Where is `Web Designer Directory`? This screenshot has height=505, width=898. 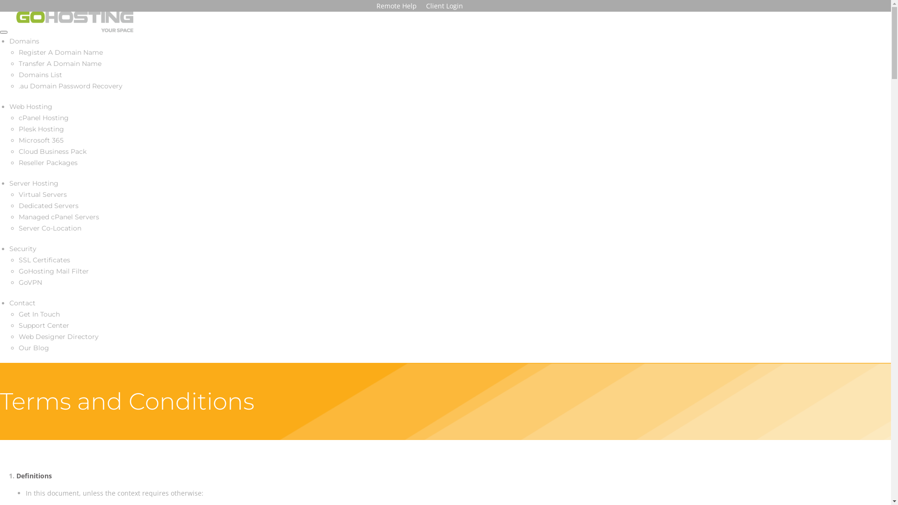 Web Designer Directory is located at coordinates (59, 337).